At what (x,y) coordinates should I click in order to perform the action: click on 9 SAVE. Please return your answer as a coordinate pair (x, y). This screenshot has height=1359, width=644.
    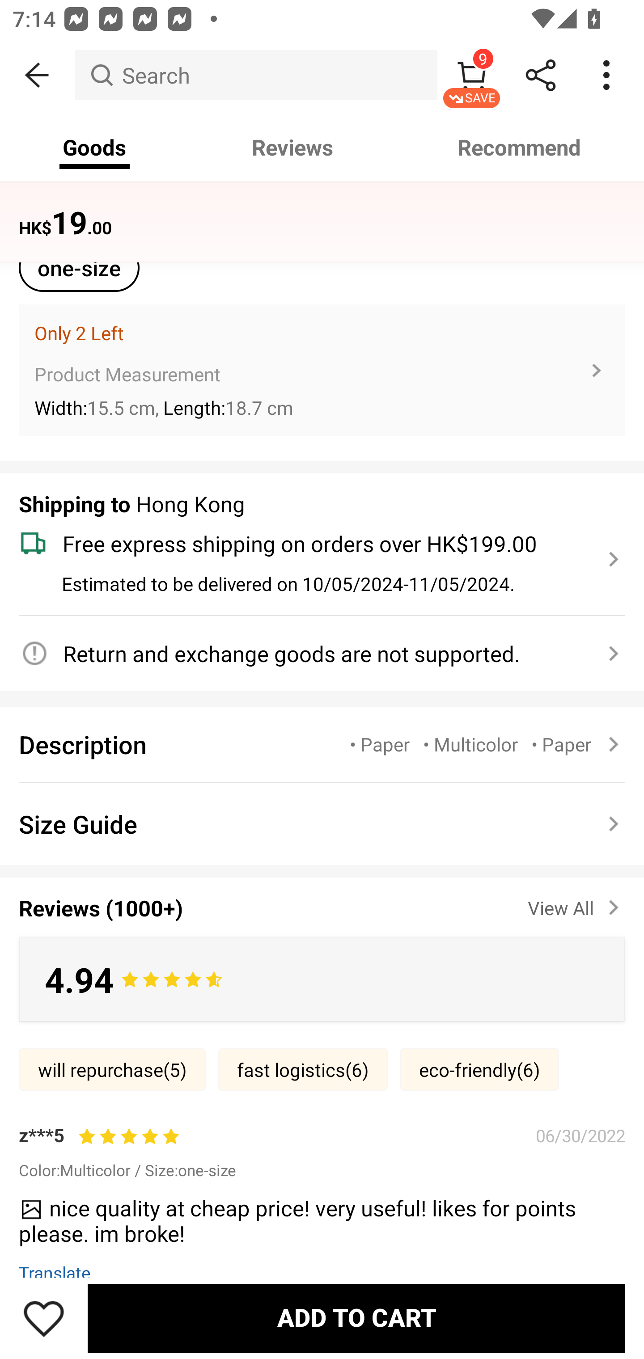
    Looking at the image, I should click on (471, 75).